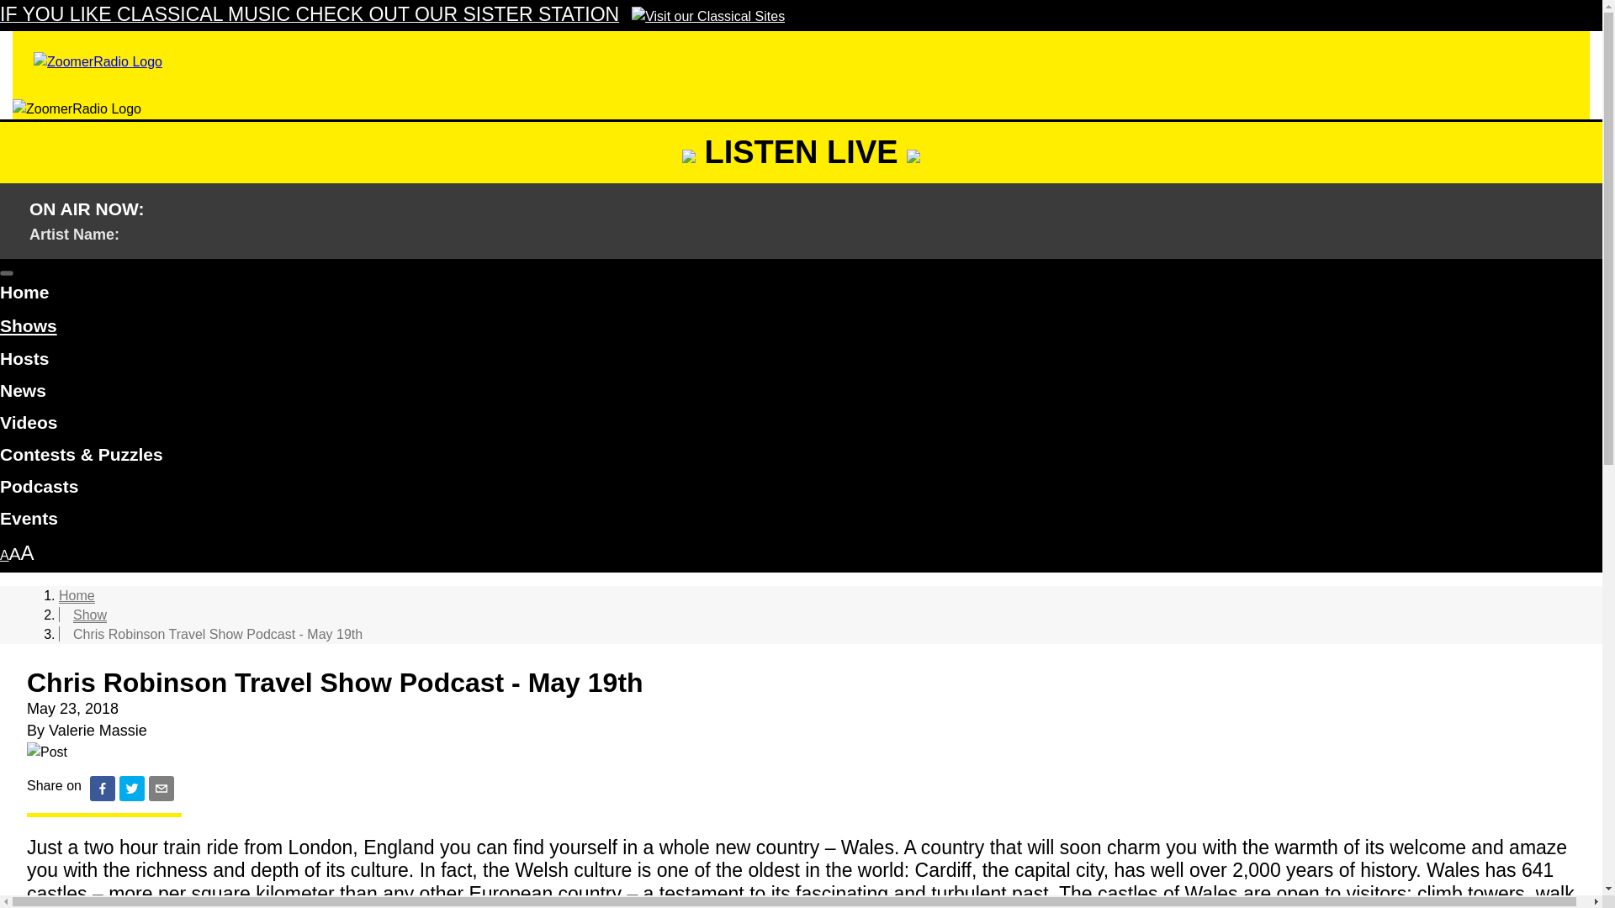 The height and width of the screenshot is (908, 1615). I want to click on LISTEN LIVE, so click(801, 151).